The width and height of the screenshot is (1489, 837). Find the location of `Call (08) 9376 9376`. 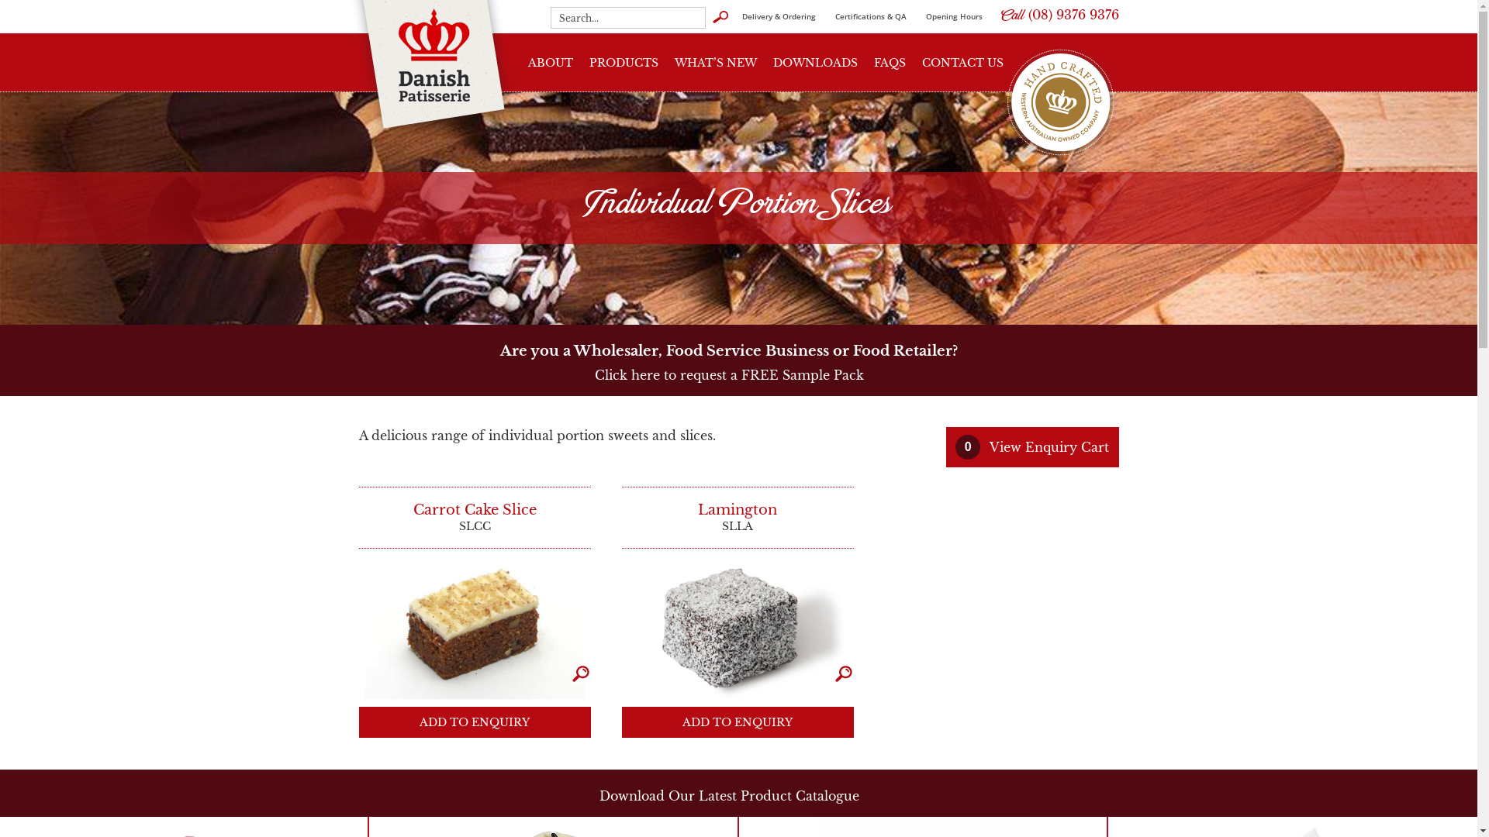

Call (08) 9376 9376 is located at coordinates (1061, 15).